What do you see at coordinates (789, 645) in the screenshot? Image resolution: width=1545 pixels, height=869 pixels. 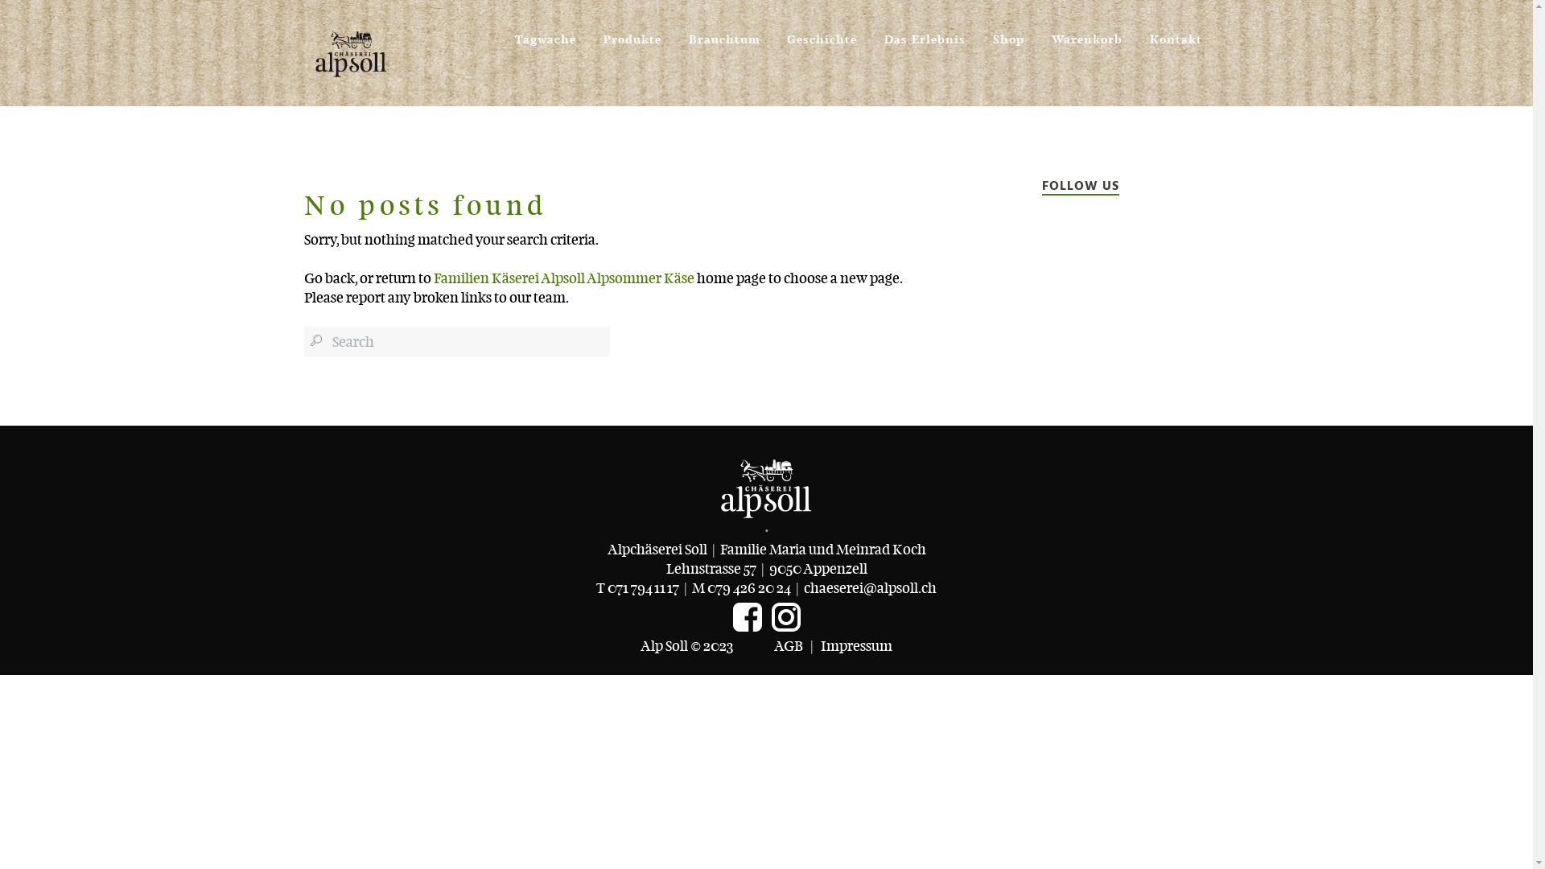 I see `AGB` at bounding box center [789, 645].